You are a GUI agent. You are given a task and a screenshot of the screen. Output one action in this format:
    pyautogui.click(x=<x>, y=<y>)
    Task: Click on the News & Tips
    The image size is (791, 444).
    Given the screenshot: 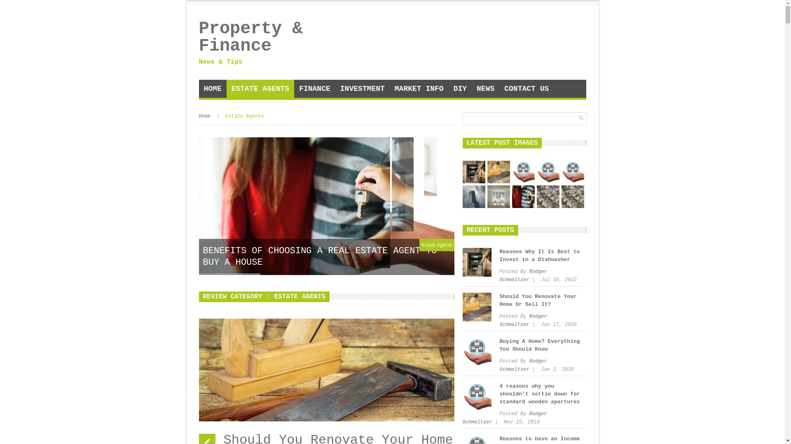 What is the action you would take?
    pyautogui.click(x=260, y=60)
    